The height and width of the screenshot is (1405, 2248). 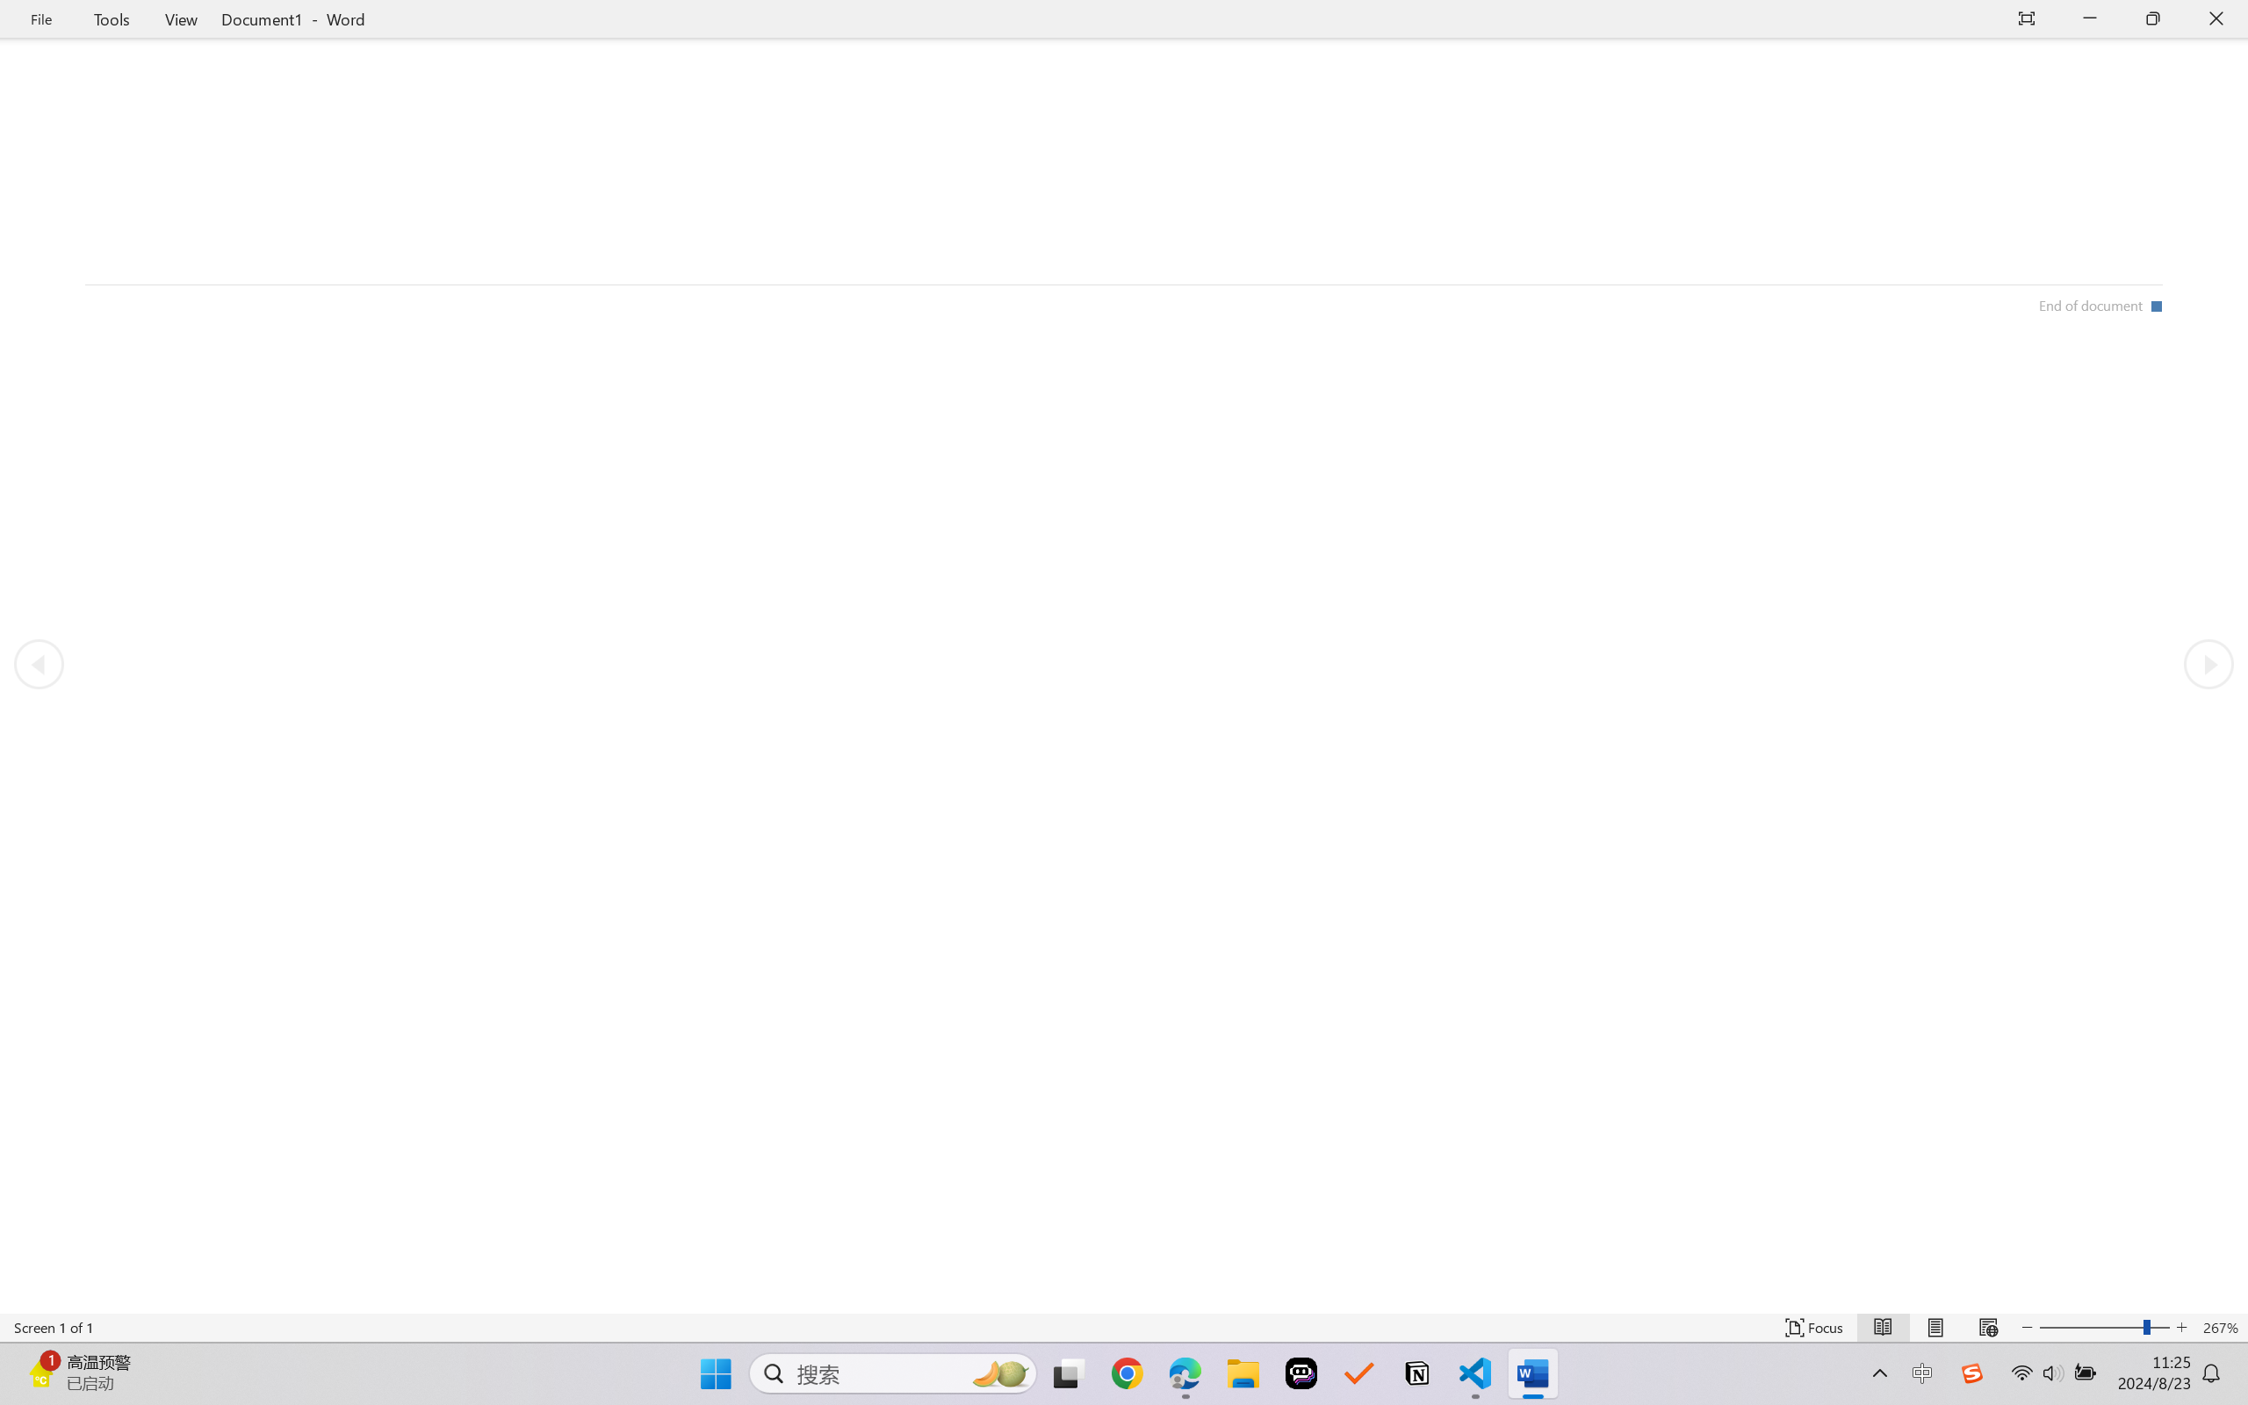 I want to click on Page Number Screen 1 of 1 , so click(x=54, y=1328).